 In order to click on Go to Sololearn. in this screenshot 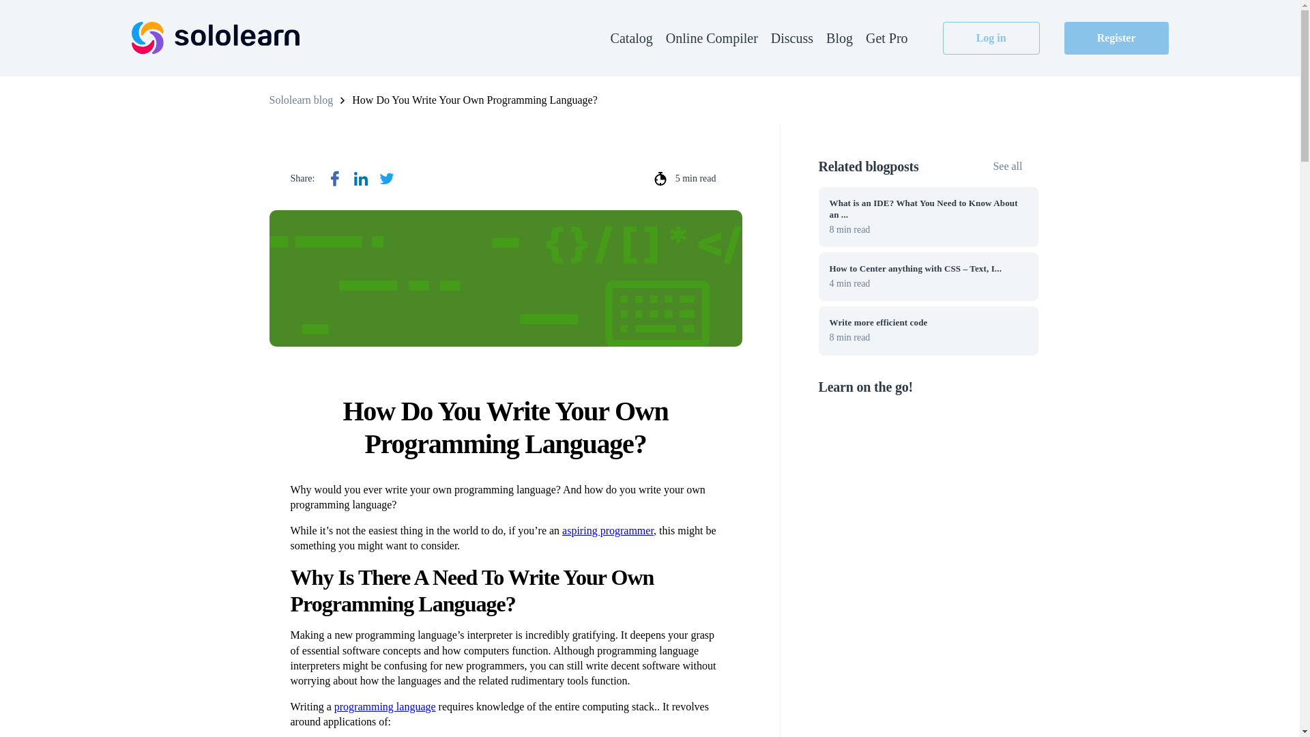, I will do `click(887, 38)`.